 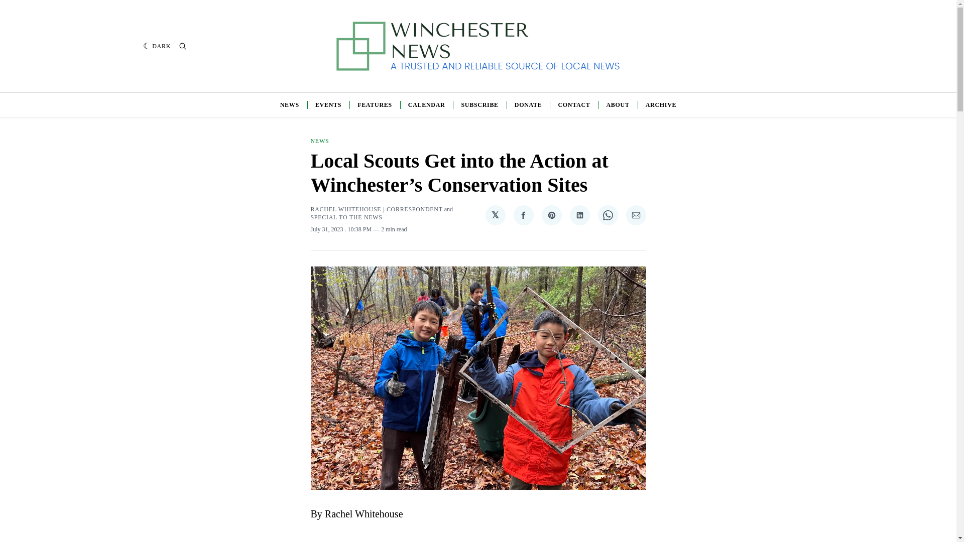 What do you see at coordinates (608, 215) in the screenshot?
I see `Share on WhatsApp` at bounding box center [608, 215].